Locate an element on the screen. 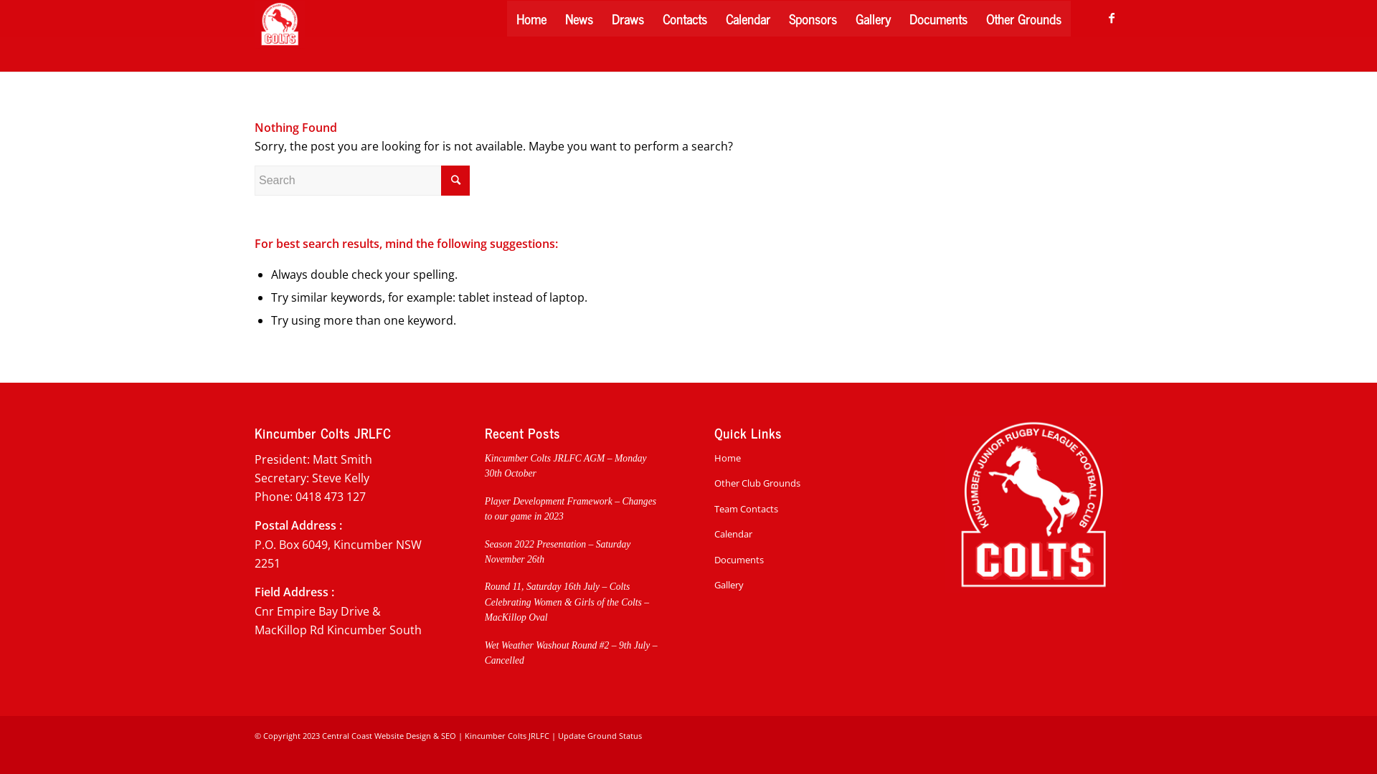 The image size is (1377, 774). Draws is located at coordinates (628, 19).